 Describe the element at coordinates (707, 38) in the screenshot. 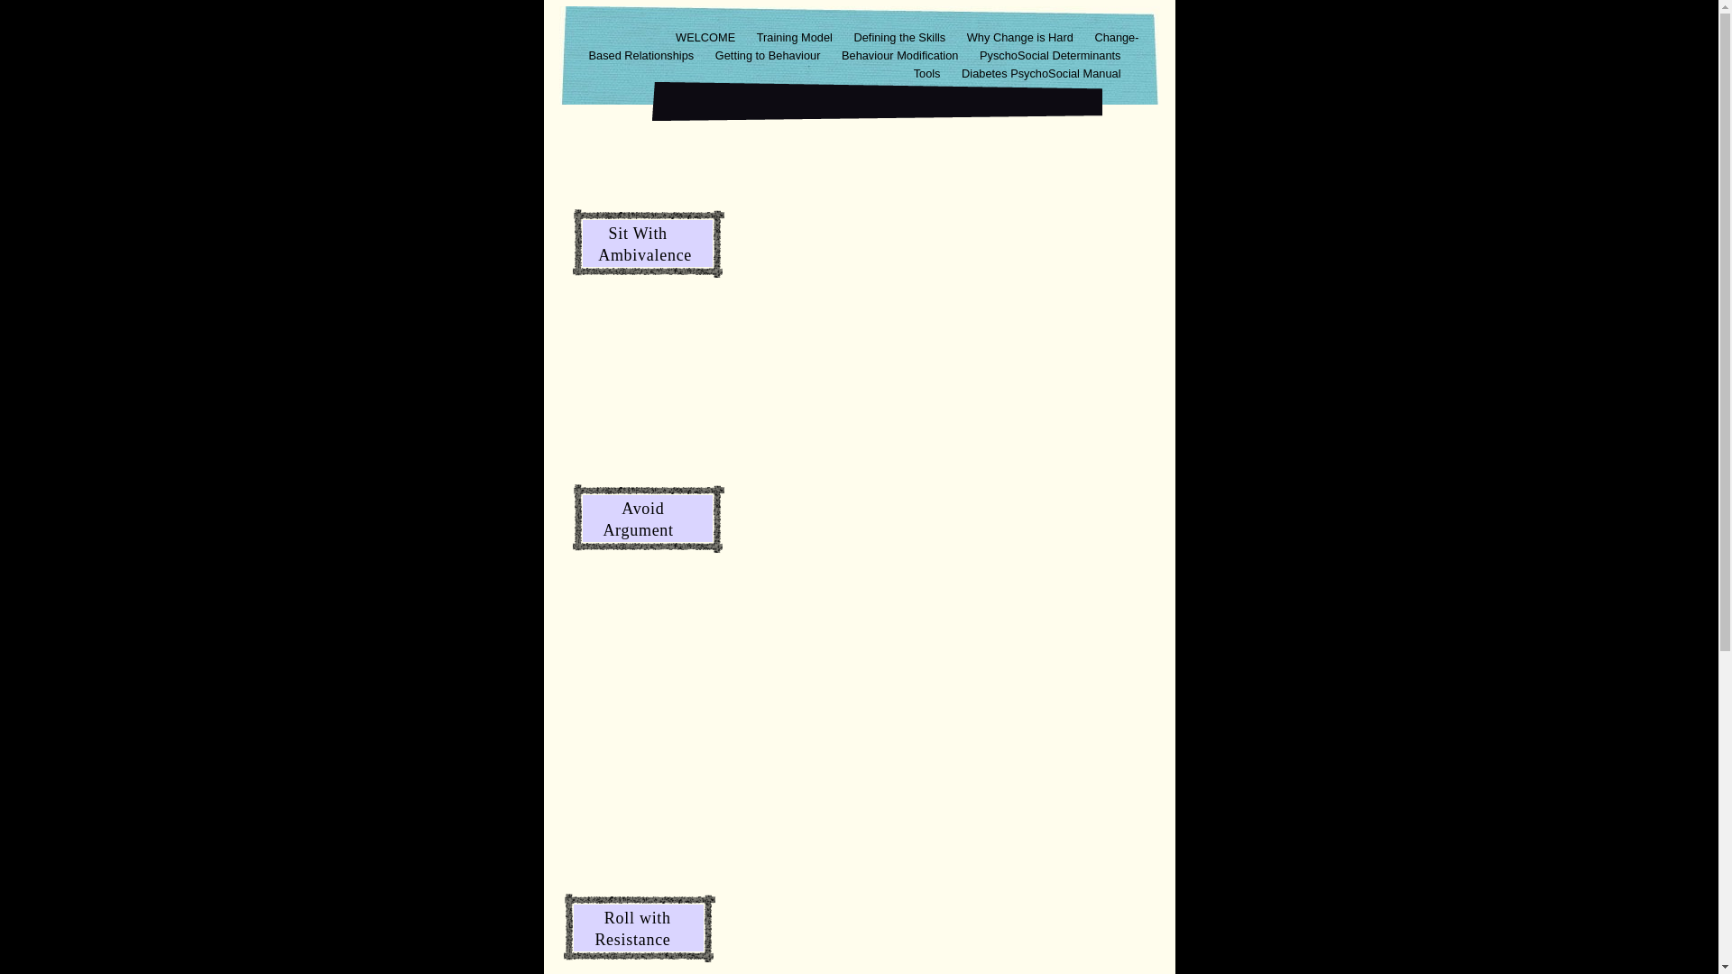

I see `WELCOME` at that location.